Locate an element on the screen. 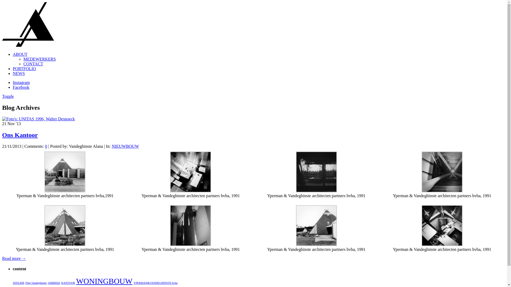 The height and width of the screenshot is (287, 511). CONTACT is located at coordinates (33, 64).